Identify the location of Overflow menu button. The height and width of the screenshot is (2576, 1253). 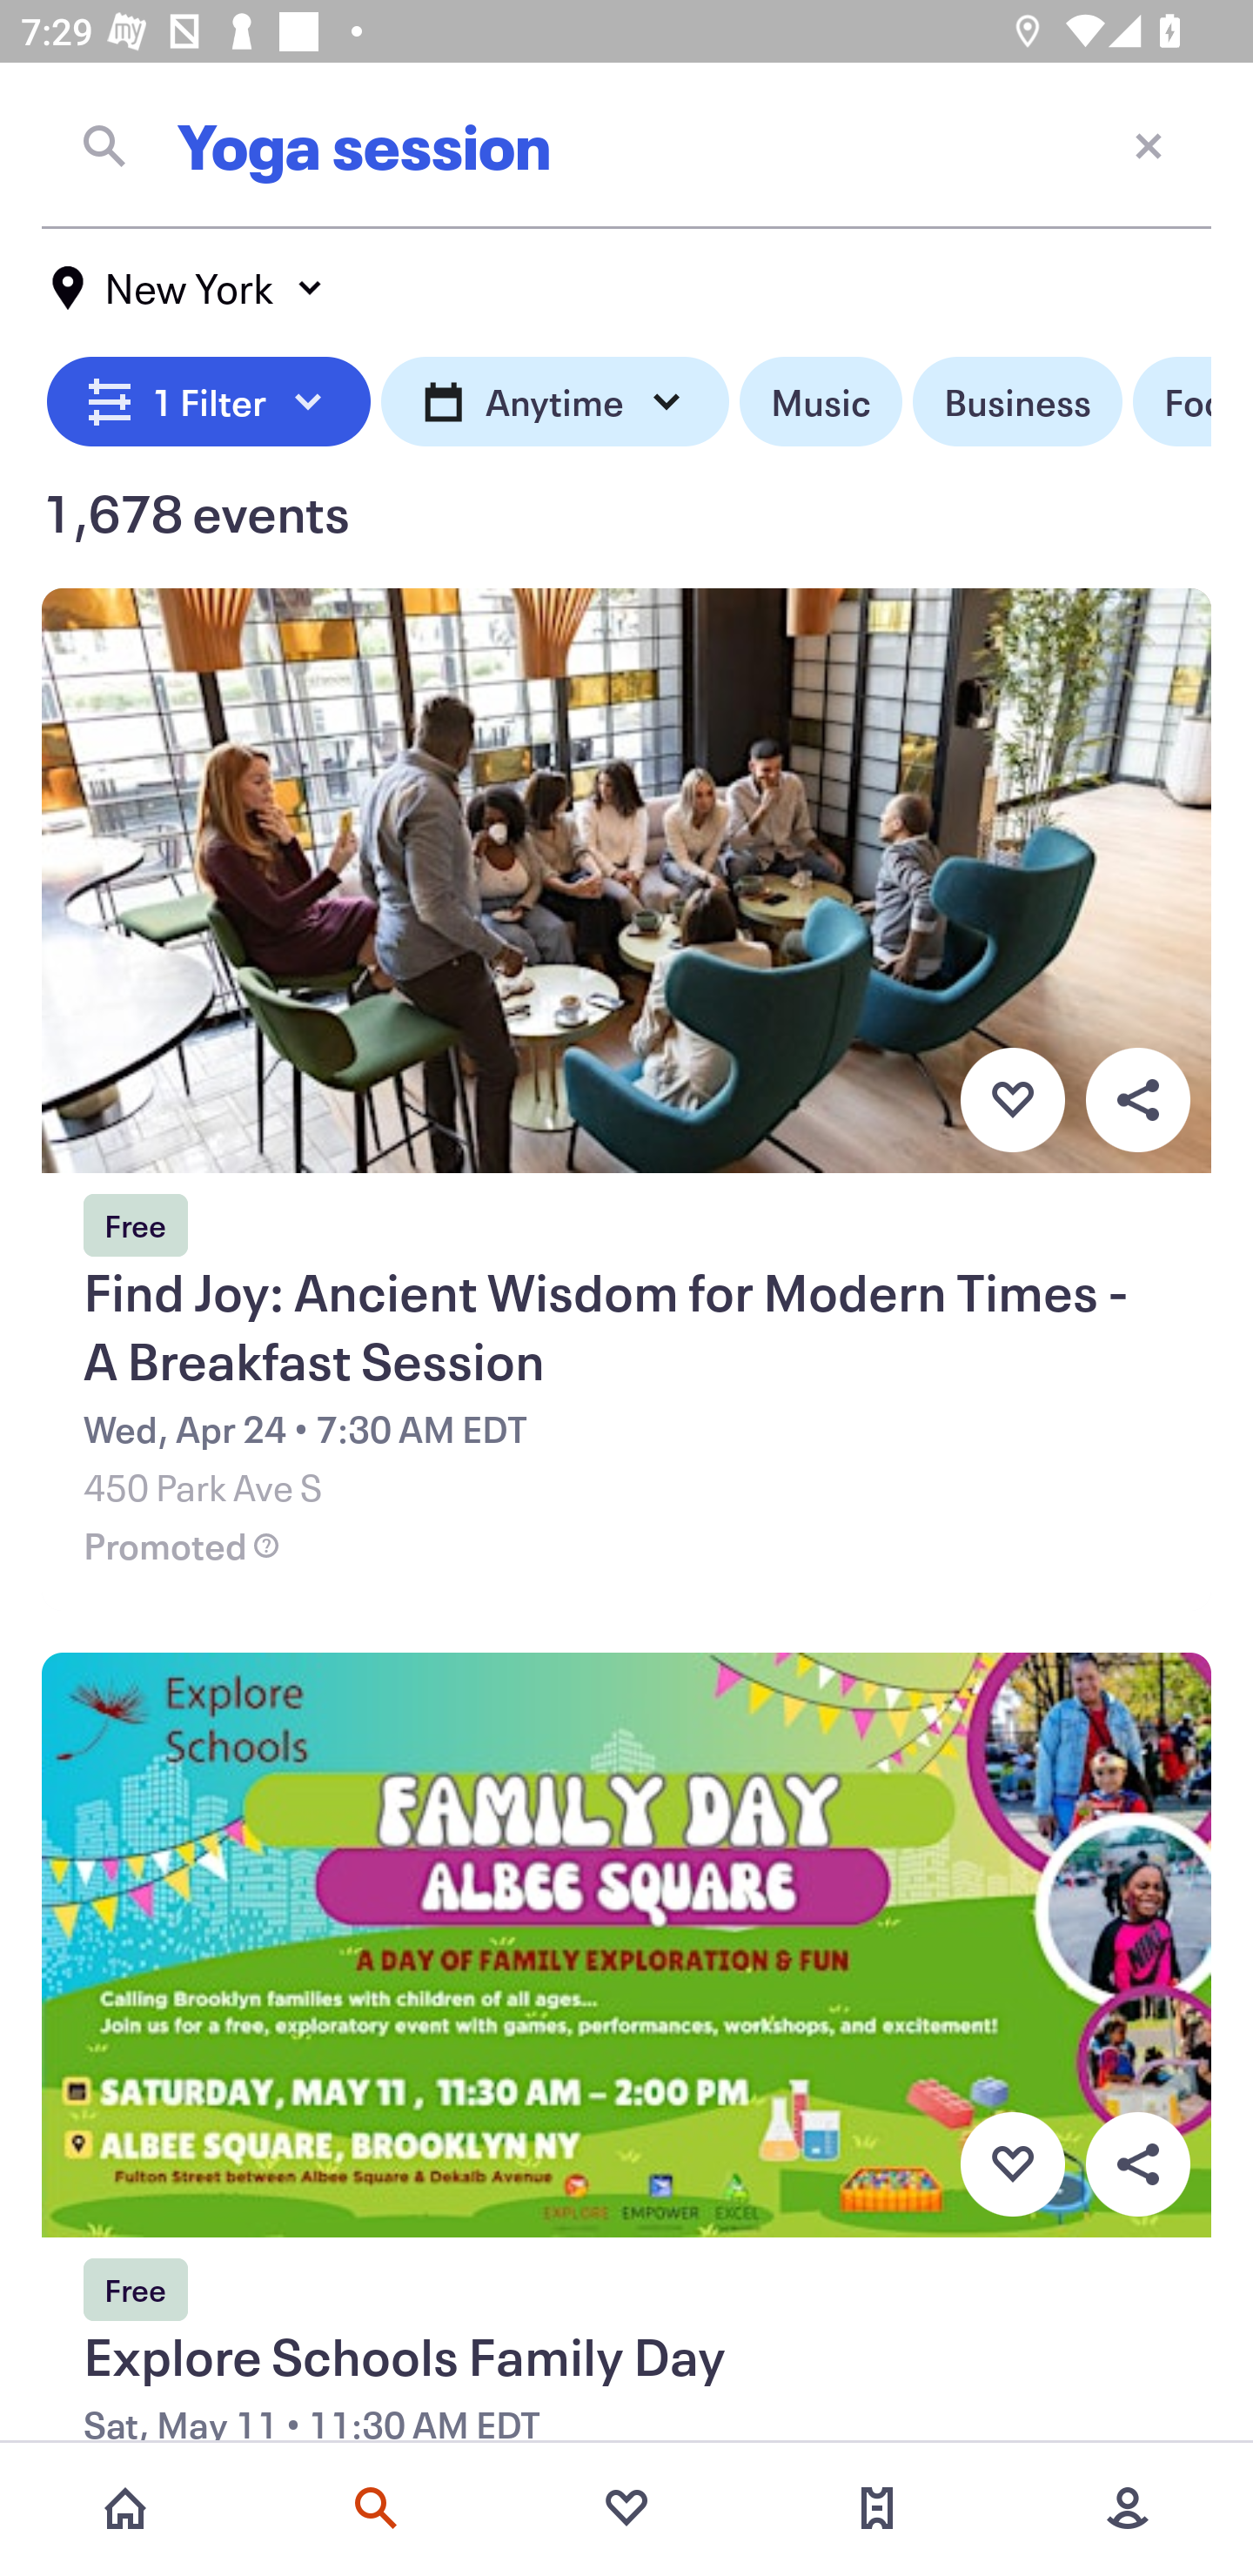
(1137, 1099).